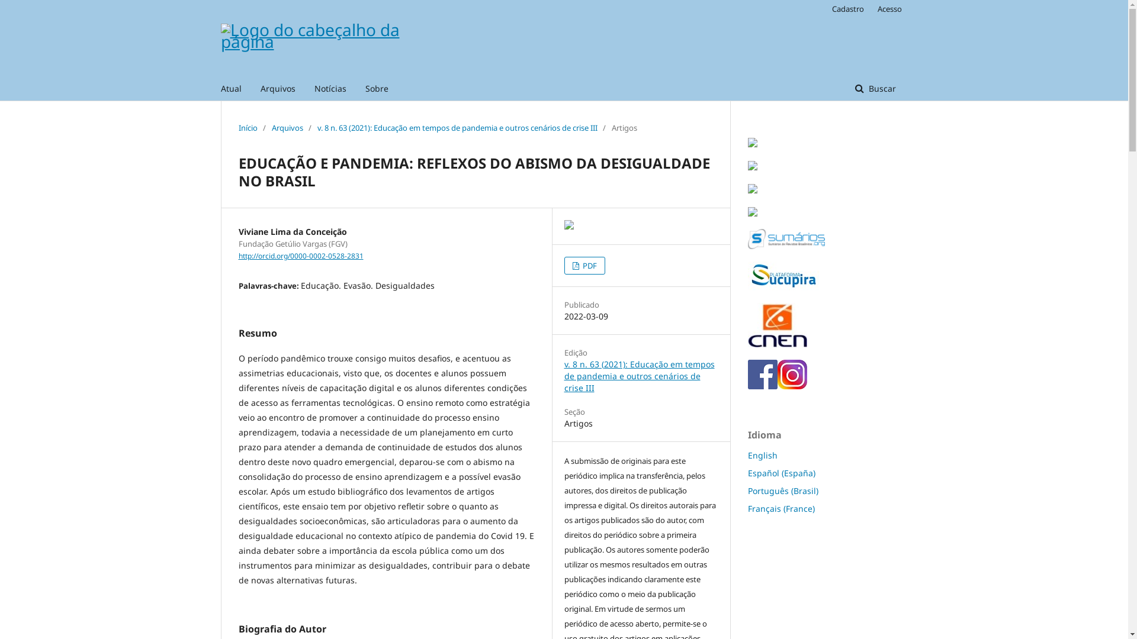 This screenshot has width=1137, height=639. I want to click on Cadastro, so click(847, 9).